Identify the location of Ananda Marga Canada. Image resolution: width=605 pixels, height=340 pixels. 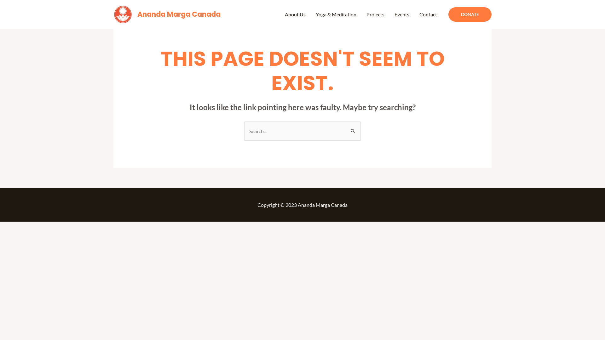
(179, 14).